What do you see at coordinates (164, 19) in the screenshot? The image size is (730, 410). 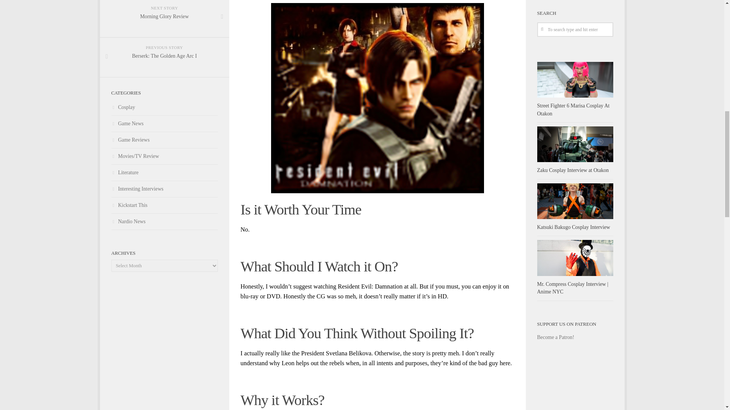 I see `Literature` at bounding box center [164, 19].